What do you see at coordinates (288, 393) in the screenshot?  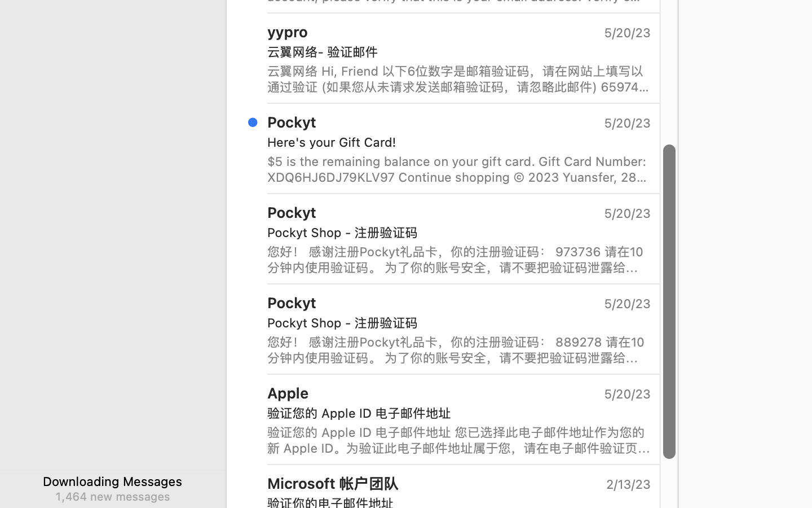 I see `Apple` at bounding box center [288, 393].